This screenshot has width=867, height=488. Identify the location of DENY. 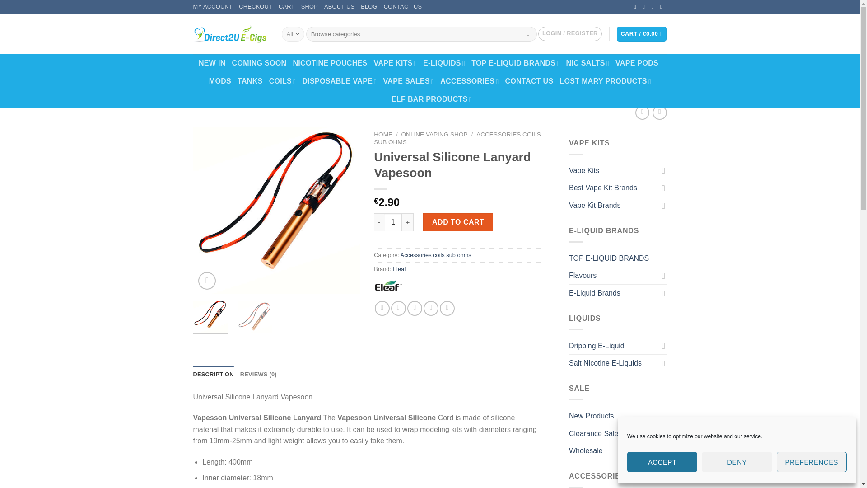
(736, 462).